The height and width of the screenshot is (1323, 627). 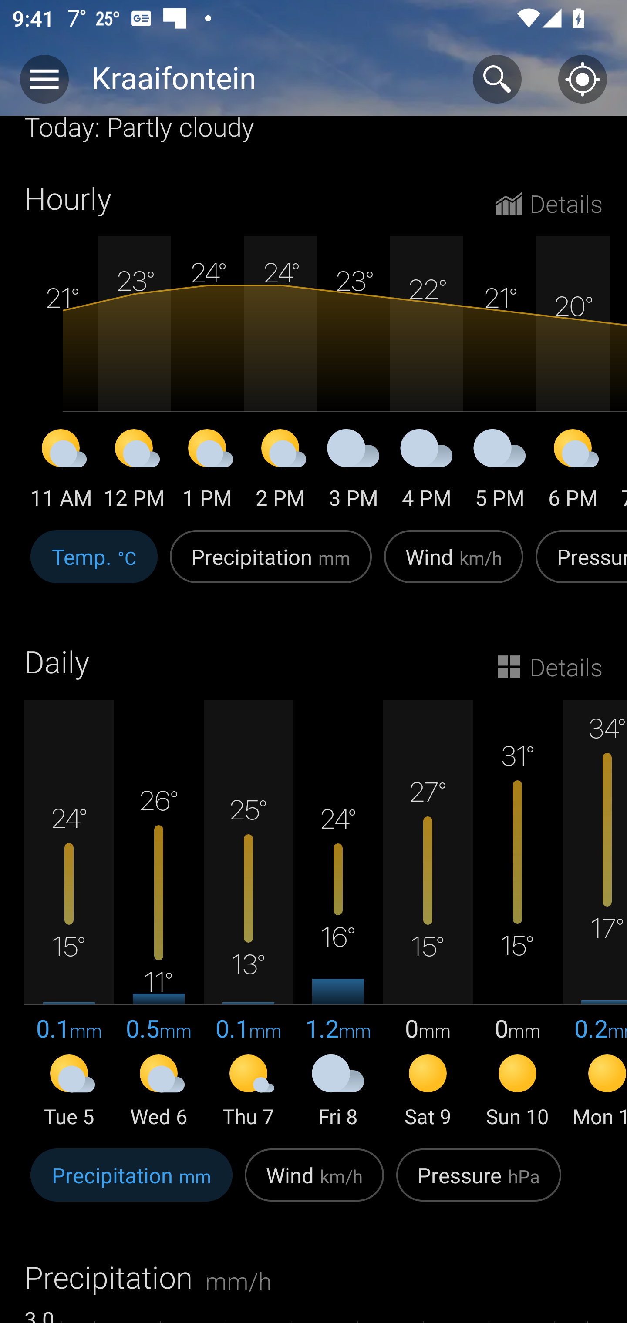 I want to click on 11 AM, so click(x=61, y=471).